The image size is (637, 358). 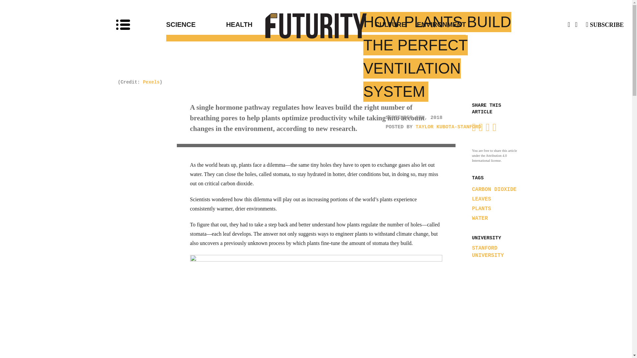 I want to click on WATER, so click(x=480, y=218).